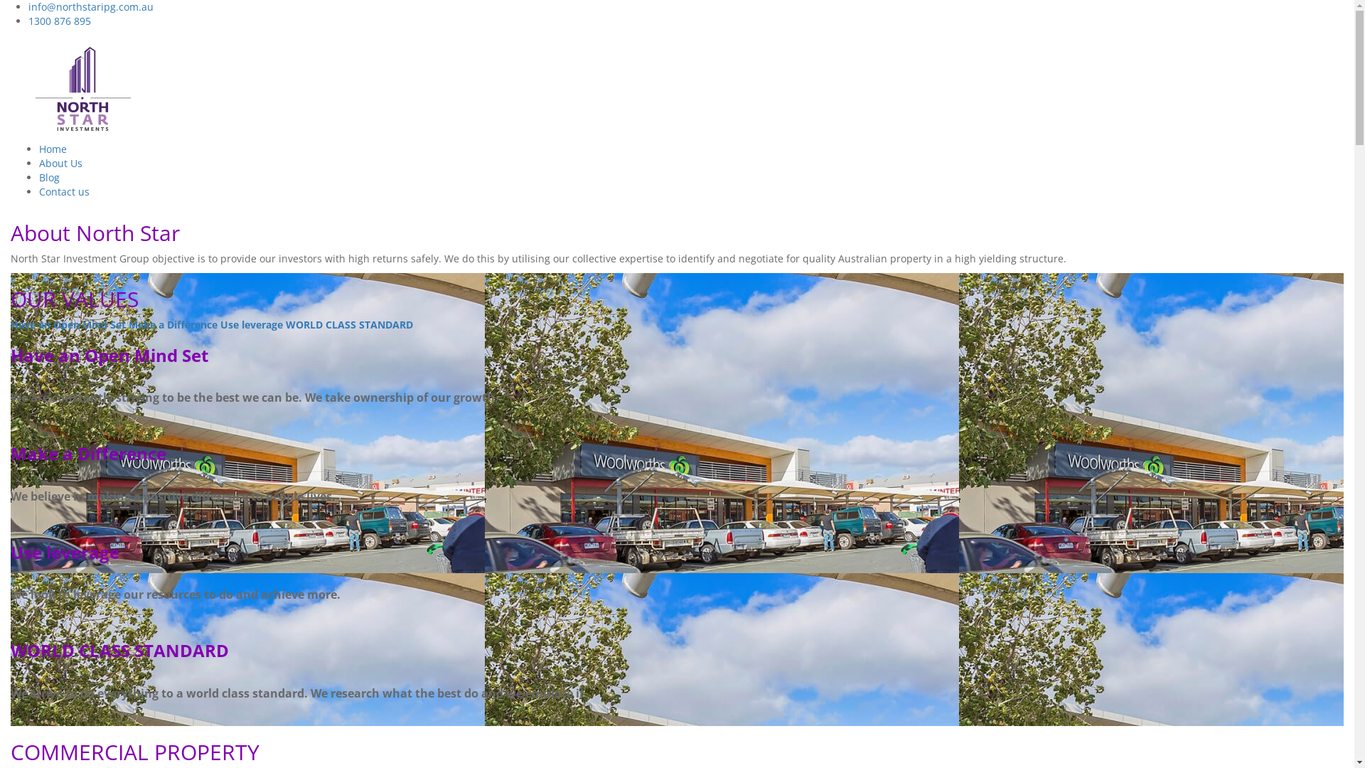 The image size is (1365, 768). I want to click on Dream Land, so click(83, 89).